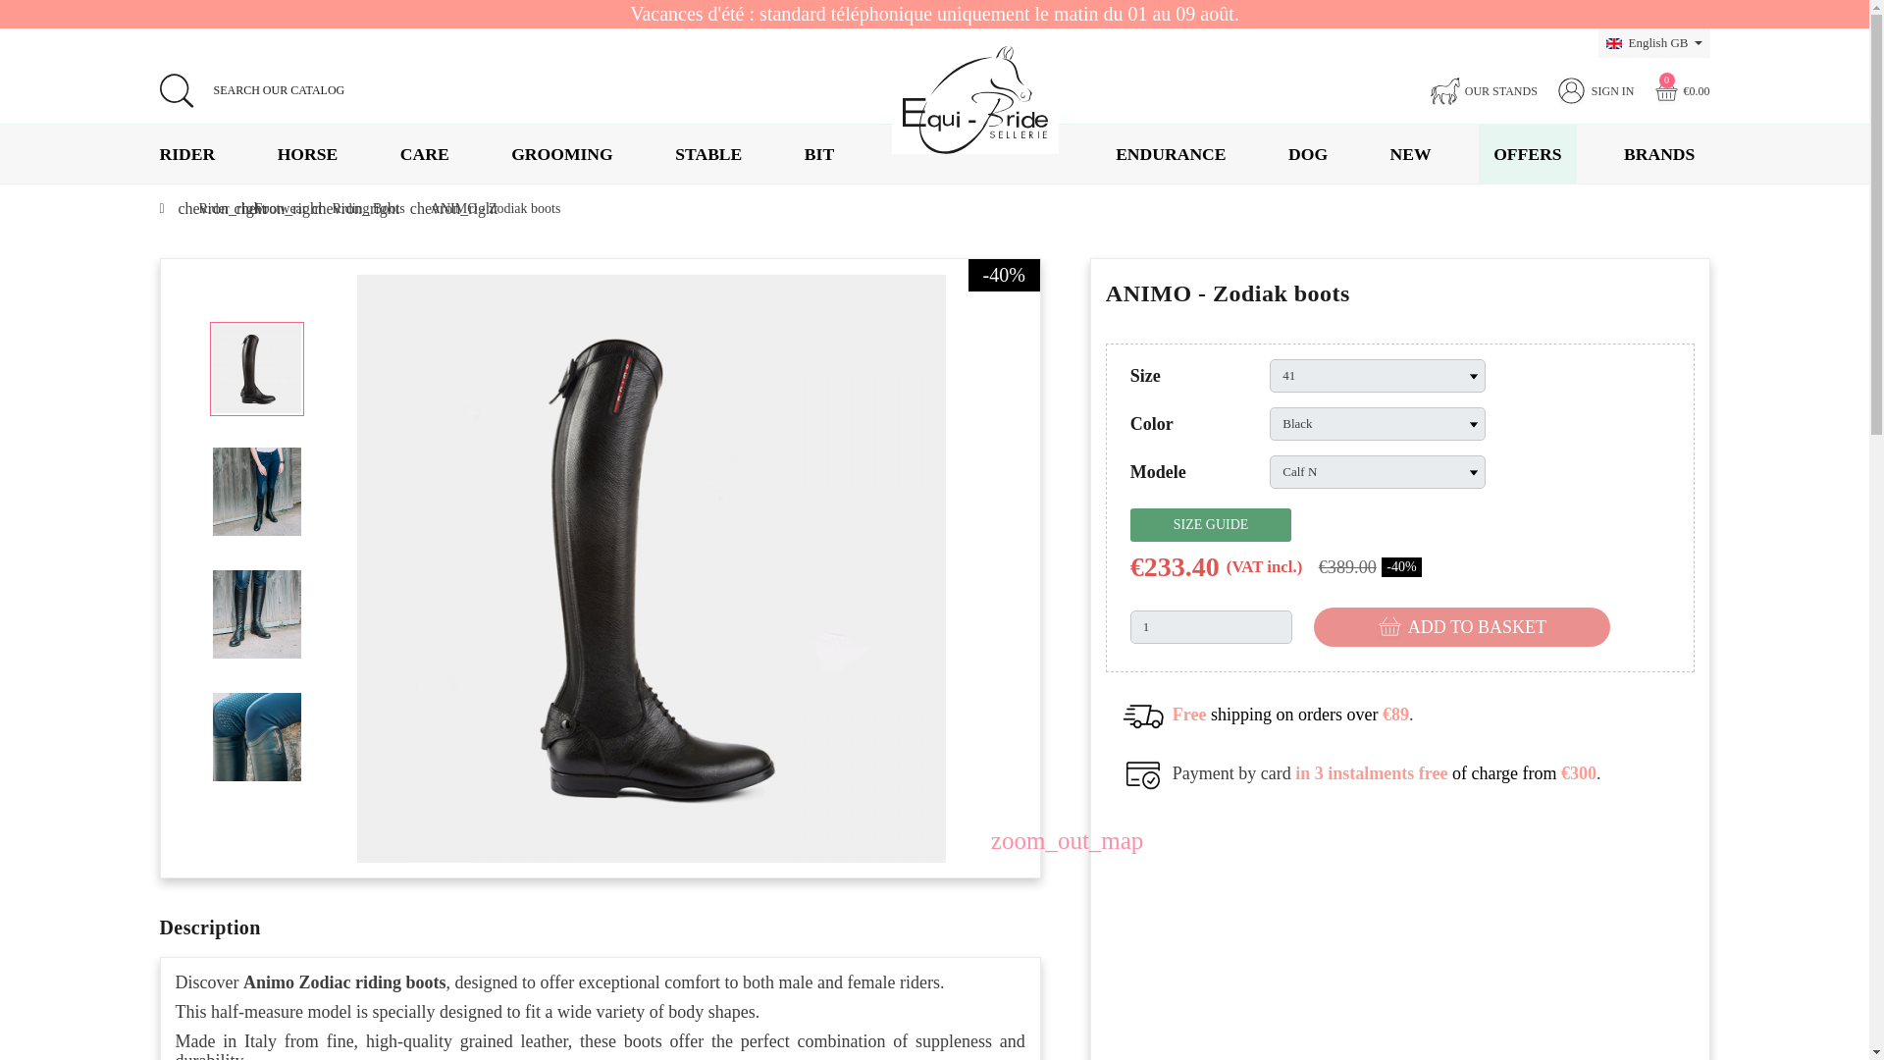 Image resolution: width=1884 pixels, height=1060 pixels. Describe the element at coordinates (1399, 939) in the screenshot. I see `YouTube video player` at that location.